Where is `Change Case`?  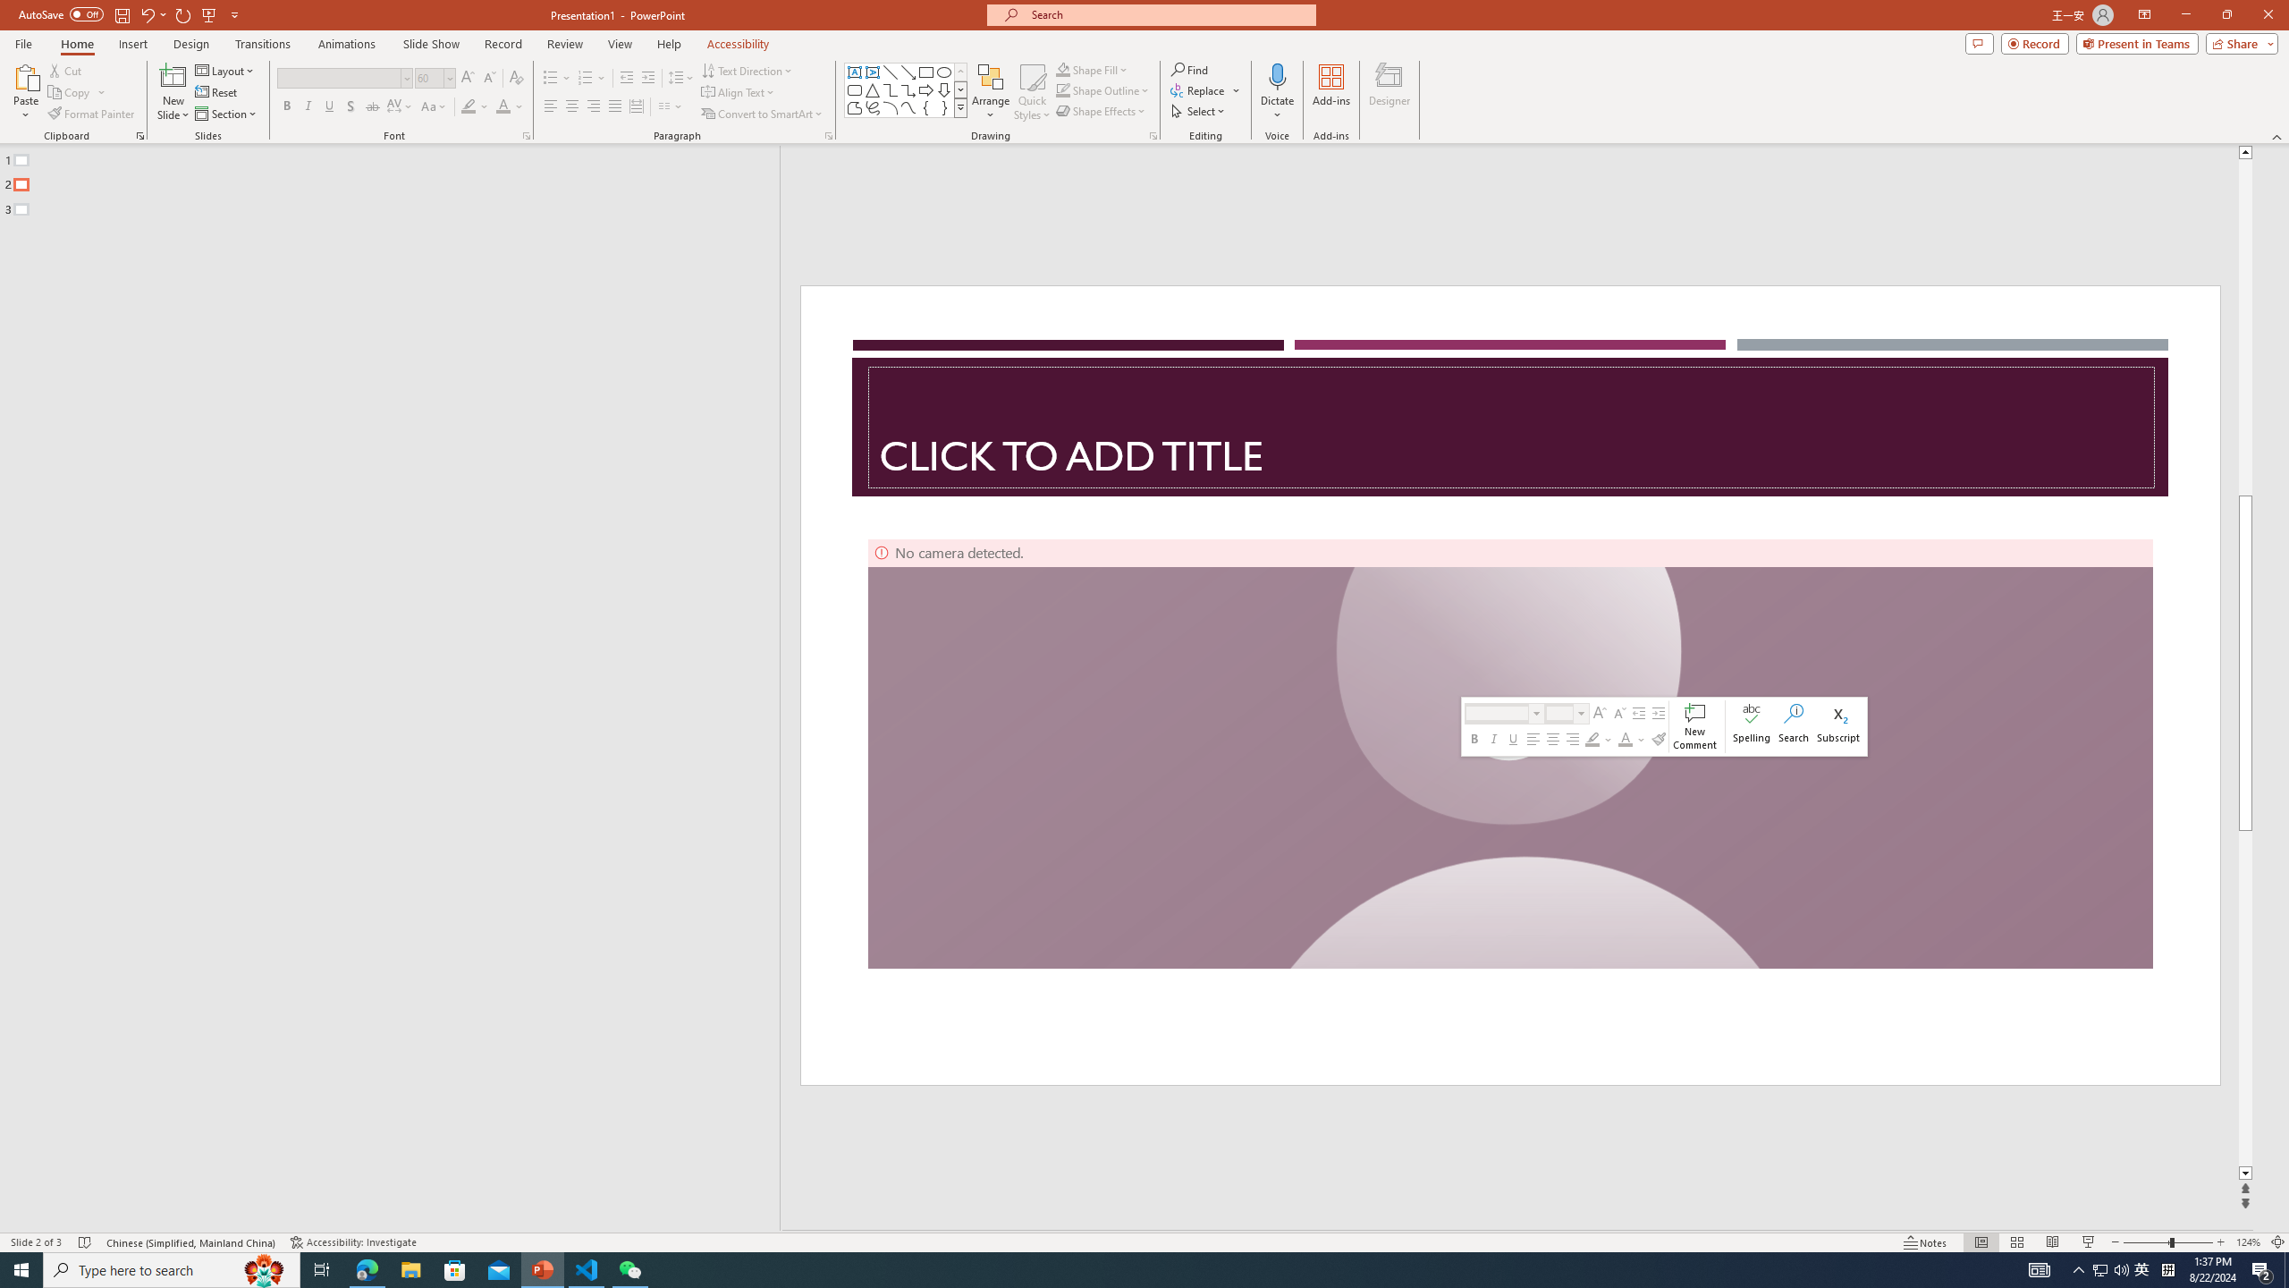
Change Case is located at coordinates (435, 107).